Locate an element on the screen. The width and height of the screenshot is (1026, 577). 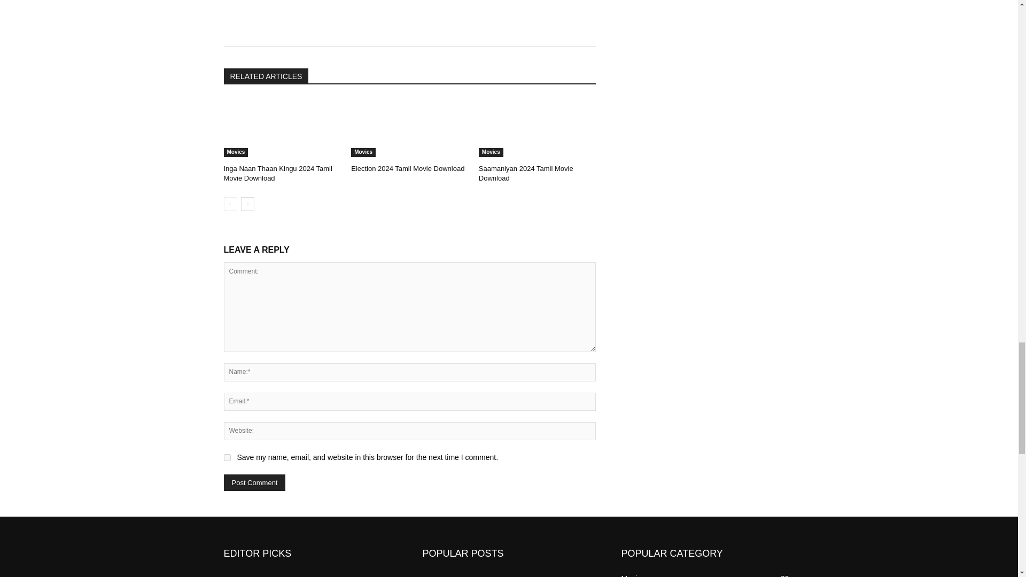
yes is located at coordinates (227, 457).